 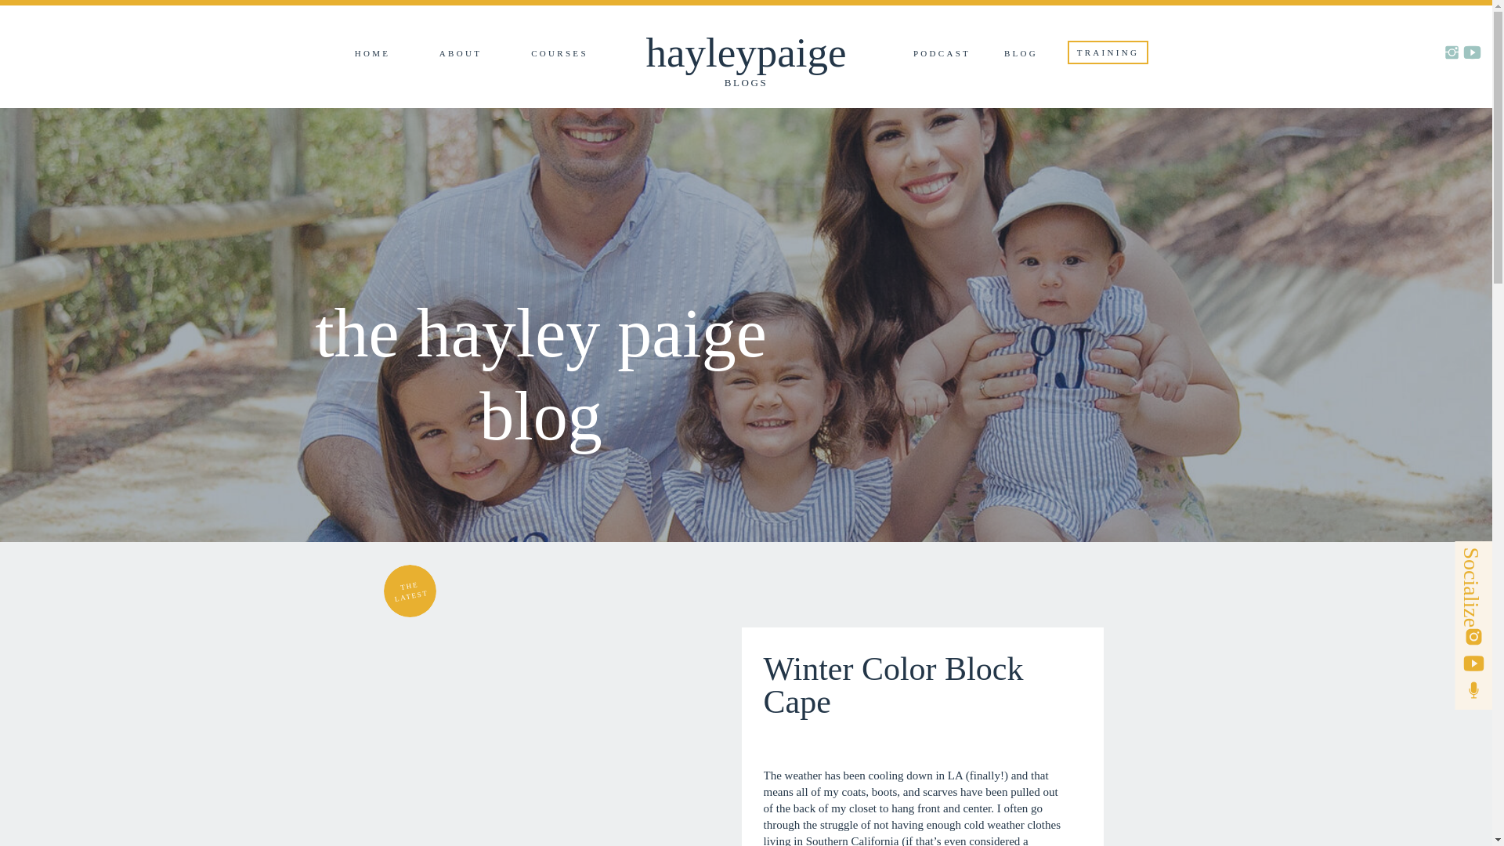 I want to click on TRAINING, so click(x=1108, y=53).